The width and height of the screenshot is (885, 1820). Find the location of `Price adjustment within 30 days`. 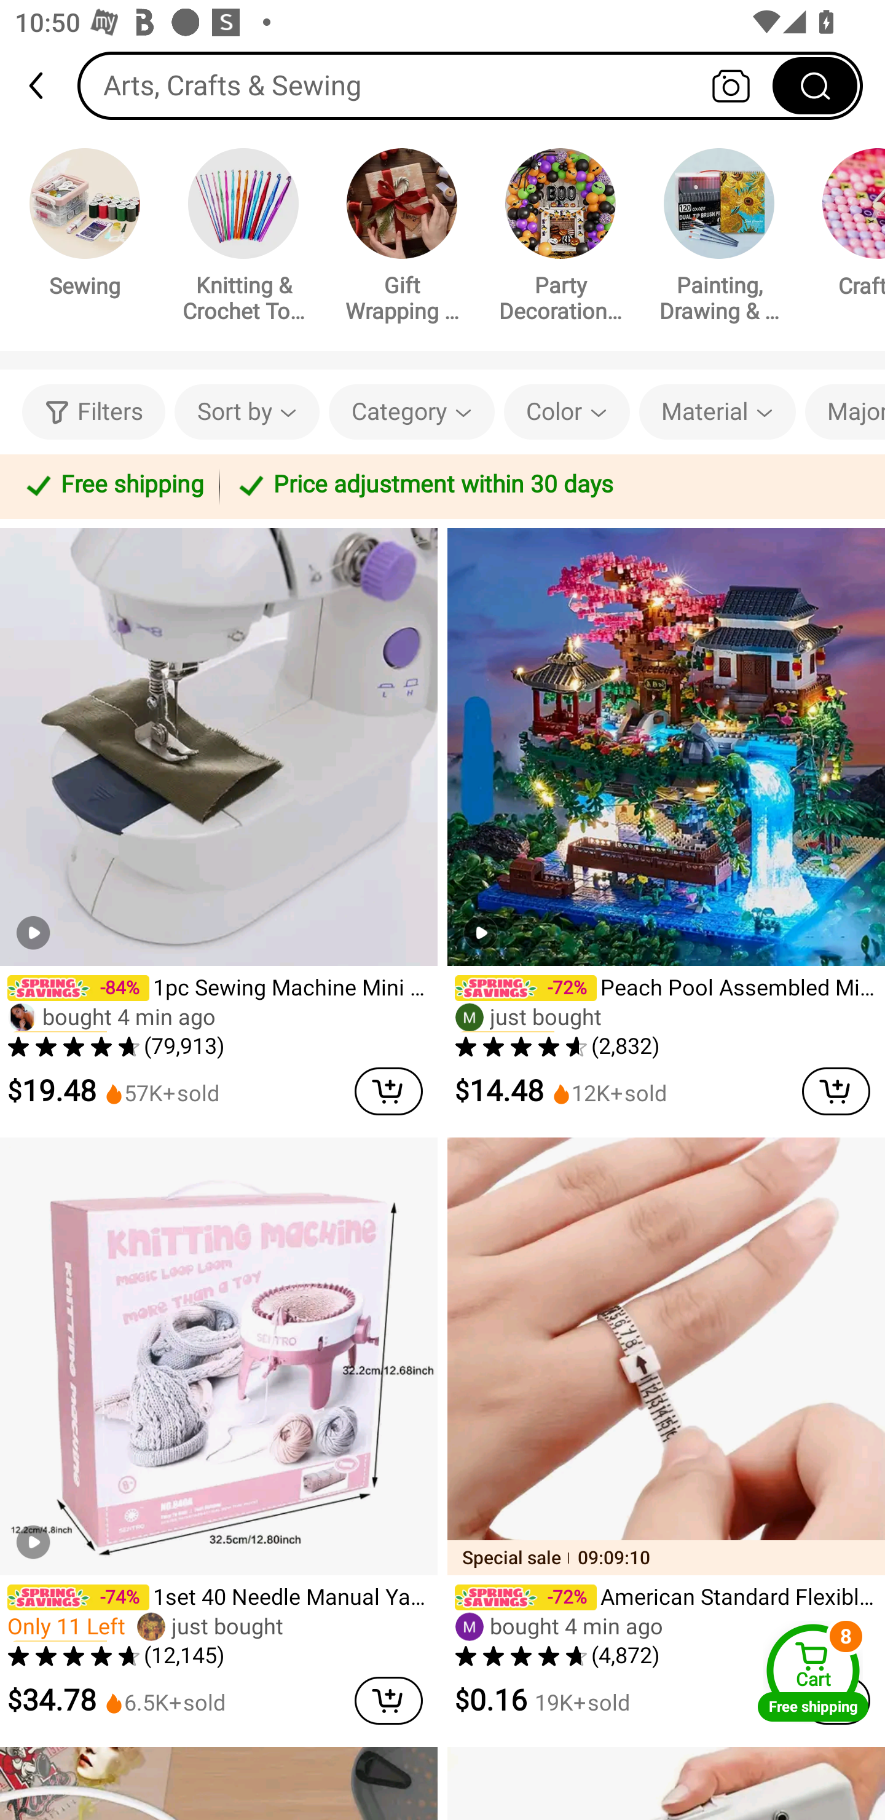

Price adjustment within 30 days is located at coordinates (548, 486).